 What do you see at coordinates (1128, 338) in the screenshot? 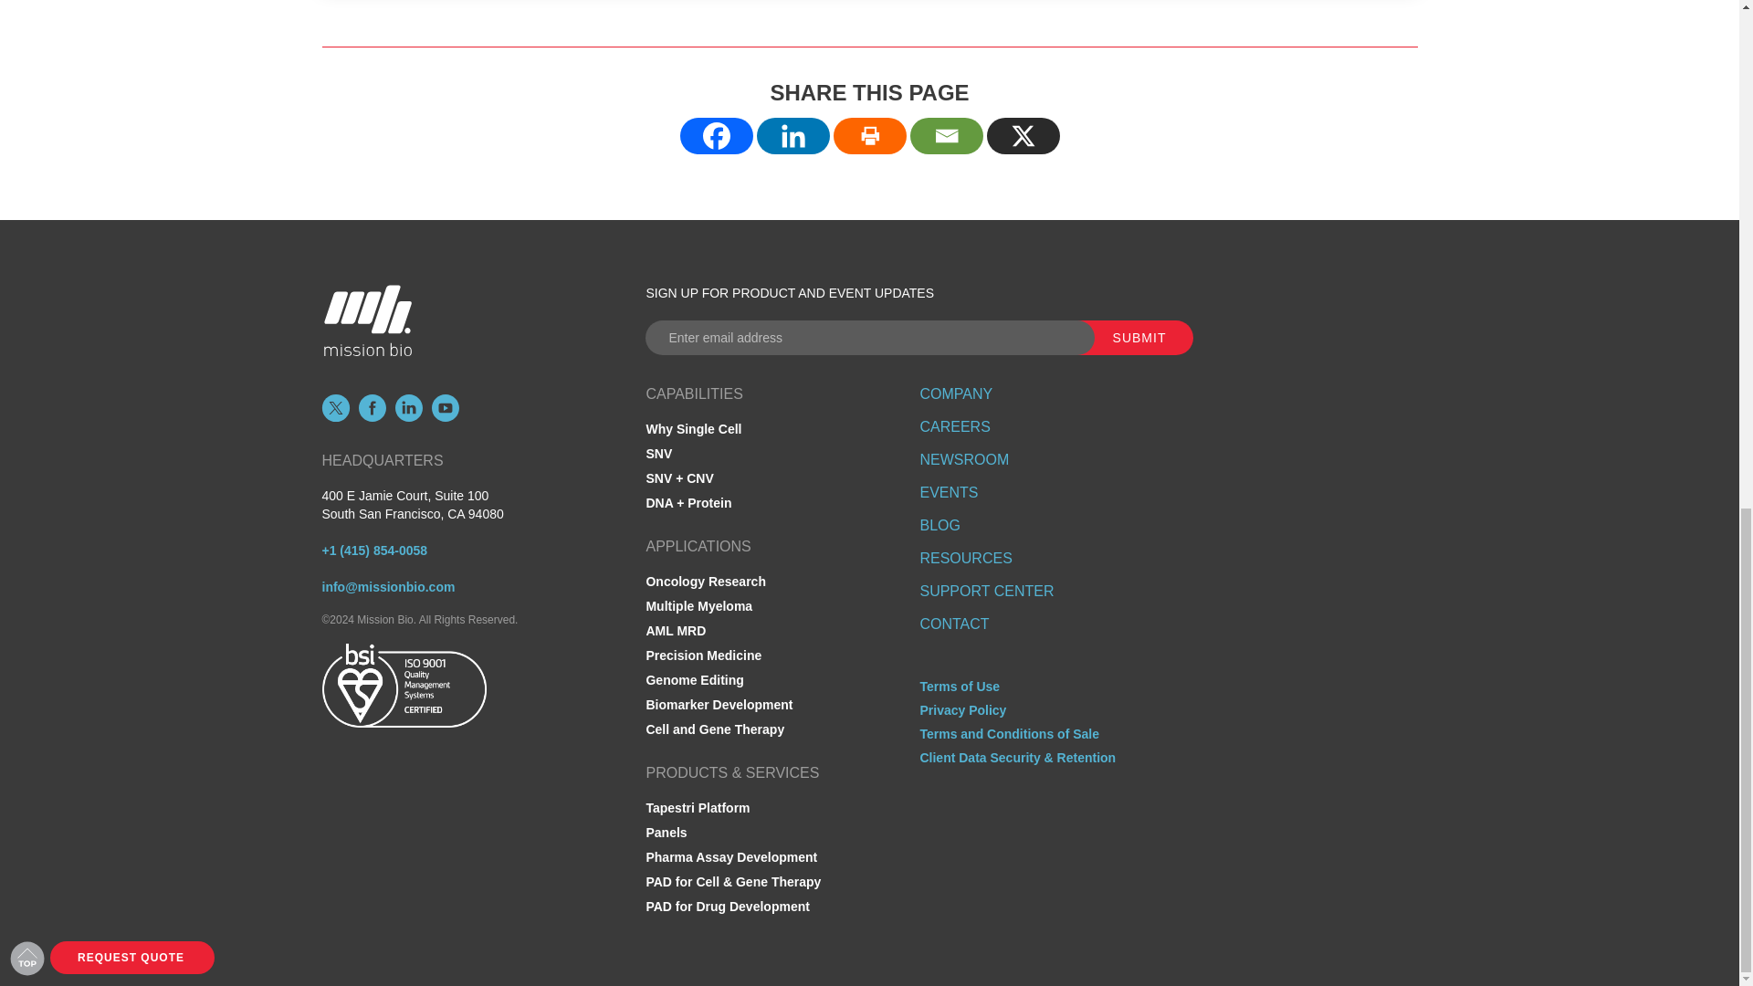
I see `Submit` at bounding box center [1128, 338].